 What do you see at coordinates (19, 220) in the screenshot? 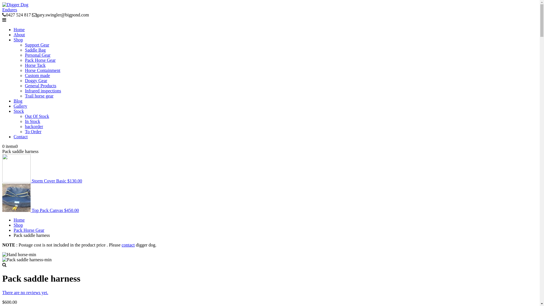
I see `Home` at bounding box center [19, 220].